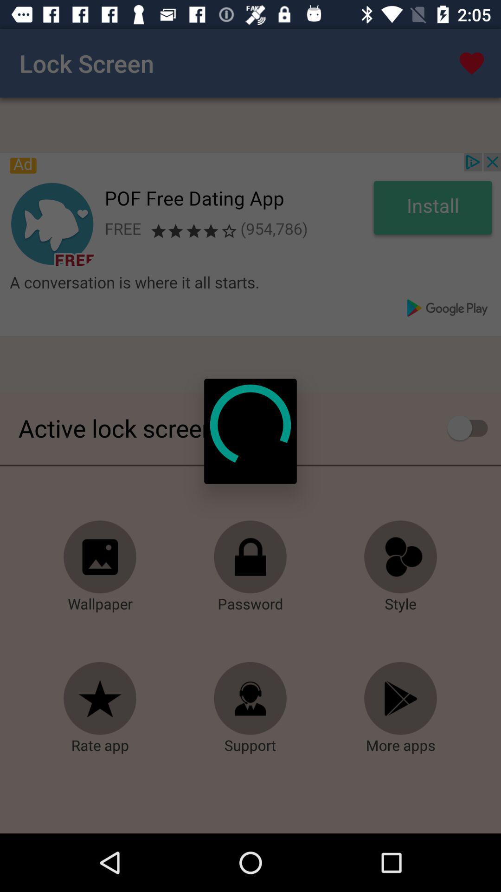 This screenshot has width=501, height=892. What do you see at coordinates (472, 428) in the screenshot?
I see `on-off` at bounding box center [472, 428].